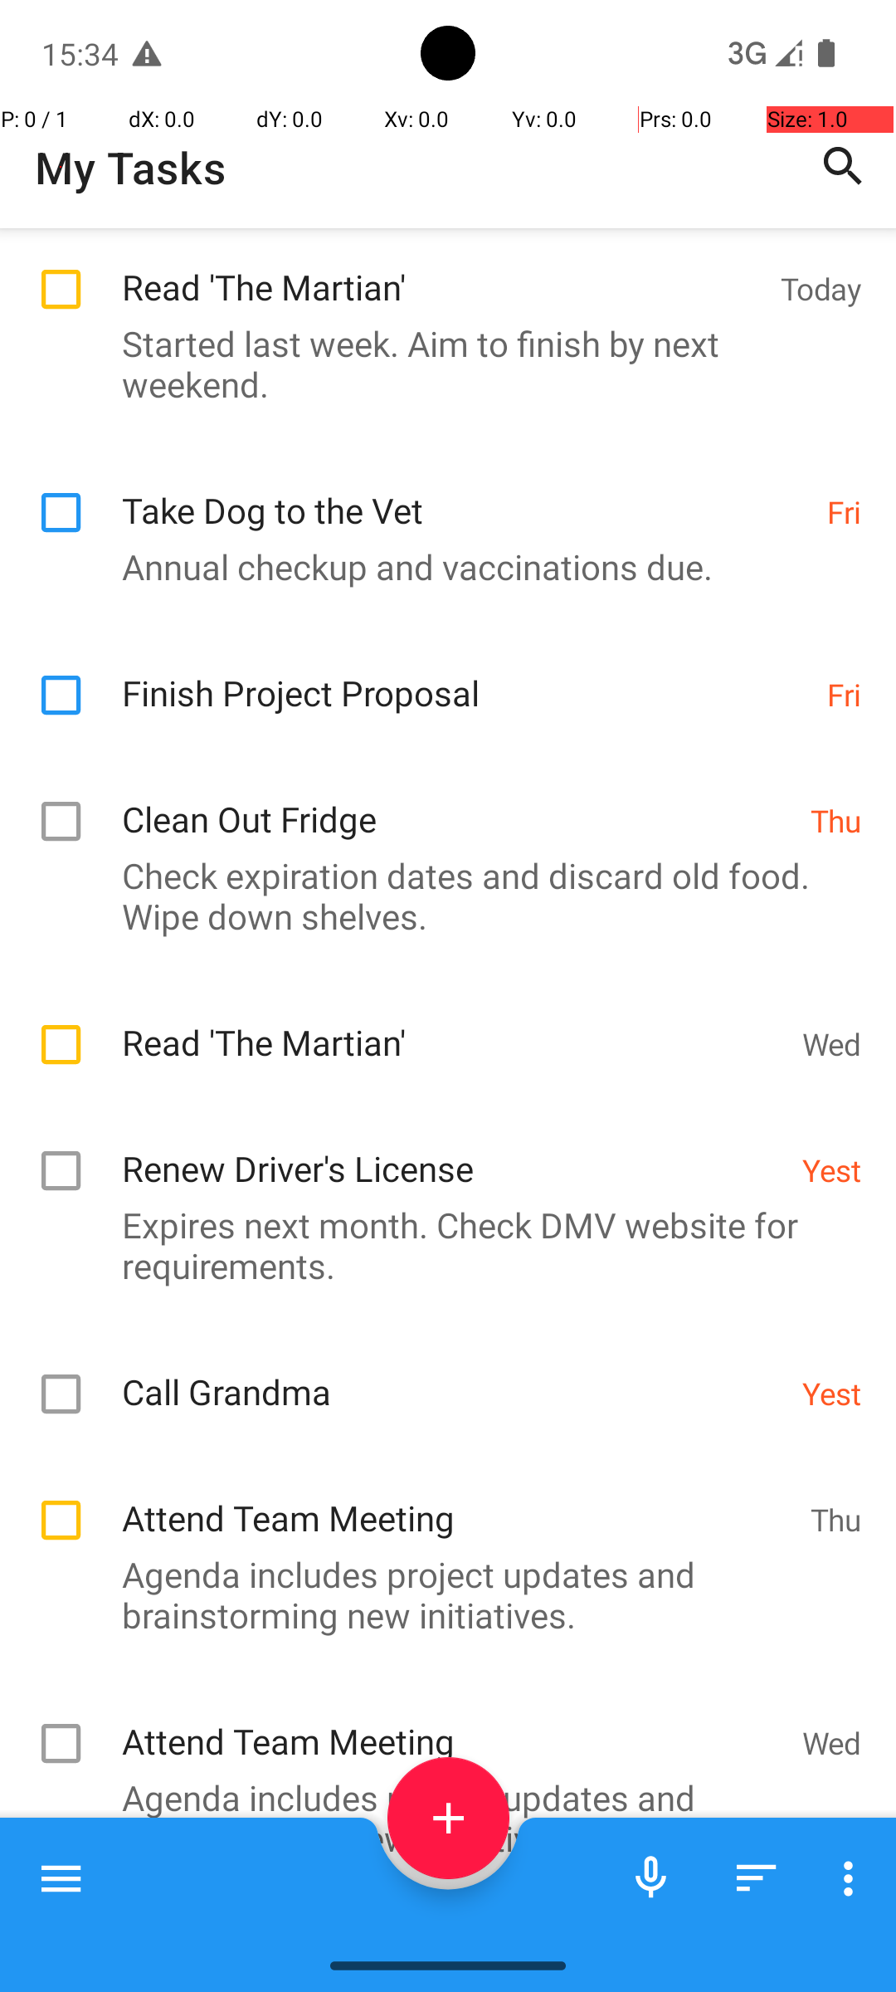 The height and width of the screenshot is (1992, 896). Describe the element at coordinates (453, 1922) in the screenshot. I see `Schedule Dentist Appointment` at that location.